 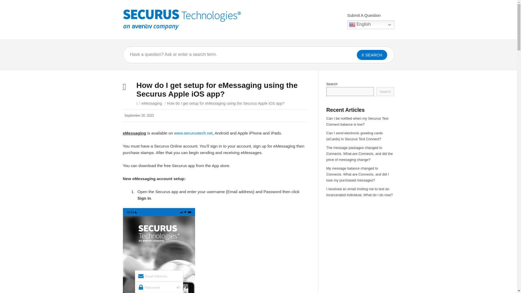 What do you see at coordinates (152, 103) in the screenshot?
I see `View all posts in eMessaging` at bounding box center [152, 103].